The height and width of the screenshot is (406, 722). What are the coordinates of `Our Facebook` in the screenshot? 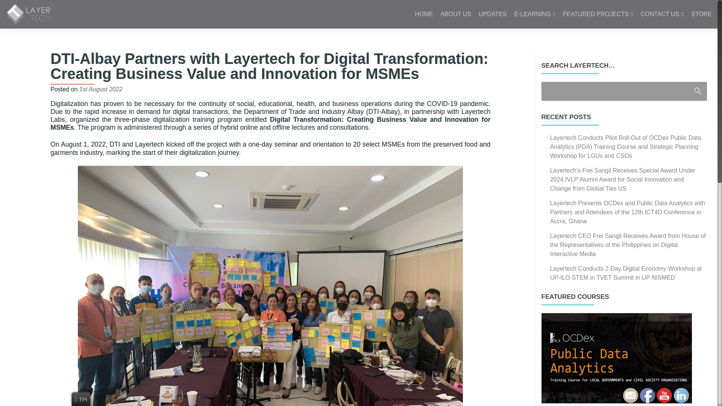 It's located at (647, 395).